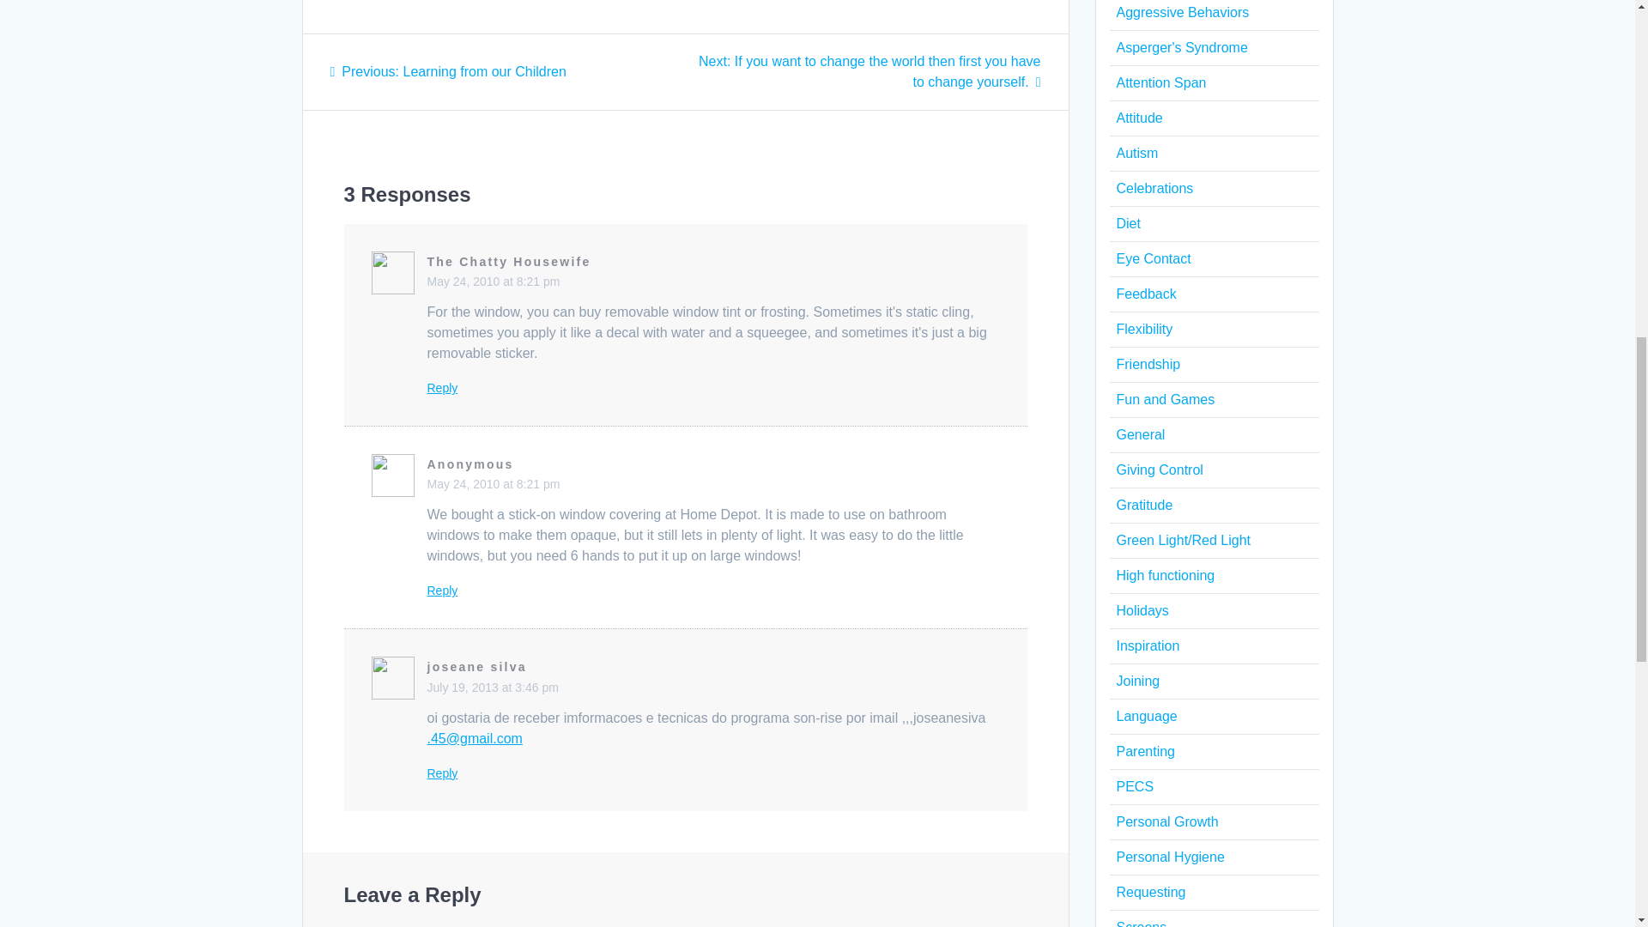 Image resolution: width=1648 pixels, height=927 pixels. I want to click on July 19, 2013 at 3:46 pm, so click(509, 262).